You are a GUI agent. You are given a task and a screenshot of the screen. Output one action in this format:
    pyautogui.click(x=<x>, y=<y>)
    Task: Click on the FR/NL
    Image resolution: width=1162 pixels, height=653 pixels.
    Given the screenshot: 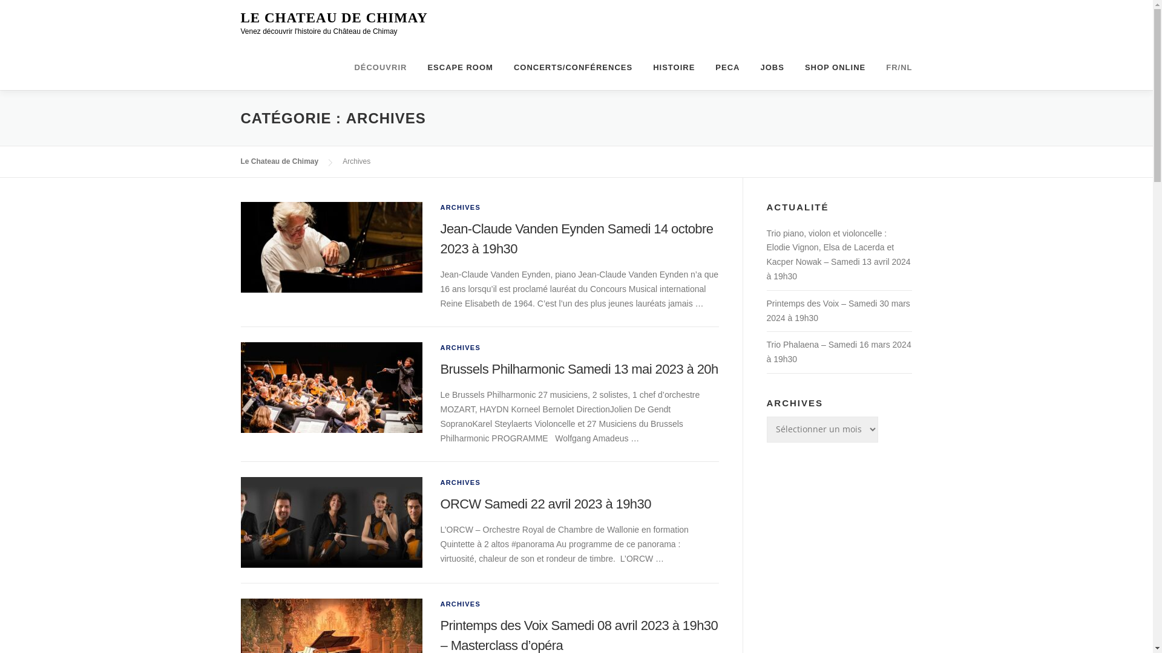 What is the action you would take?
    pyautogui.click(x=894, y=68)
    